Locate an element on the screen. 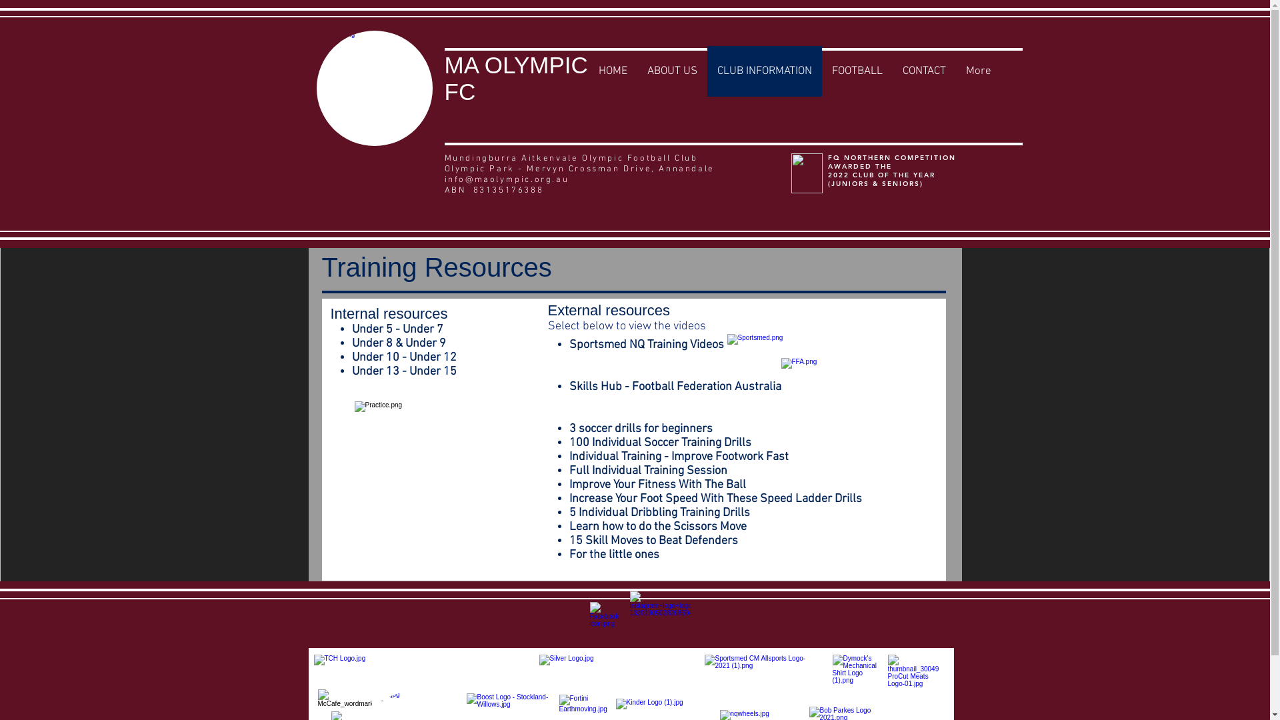 The height and width of the screenshot is (720, 1280). Under 8 & Under 9 is located at coordinates (399, 344).